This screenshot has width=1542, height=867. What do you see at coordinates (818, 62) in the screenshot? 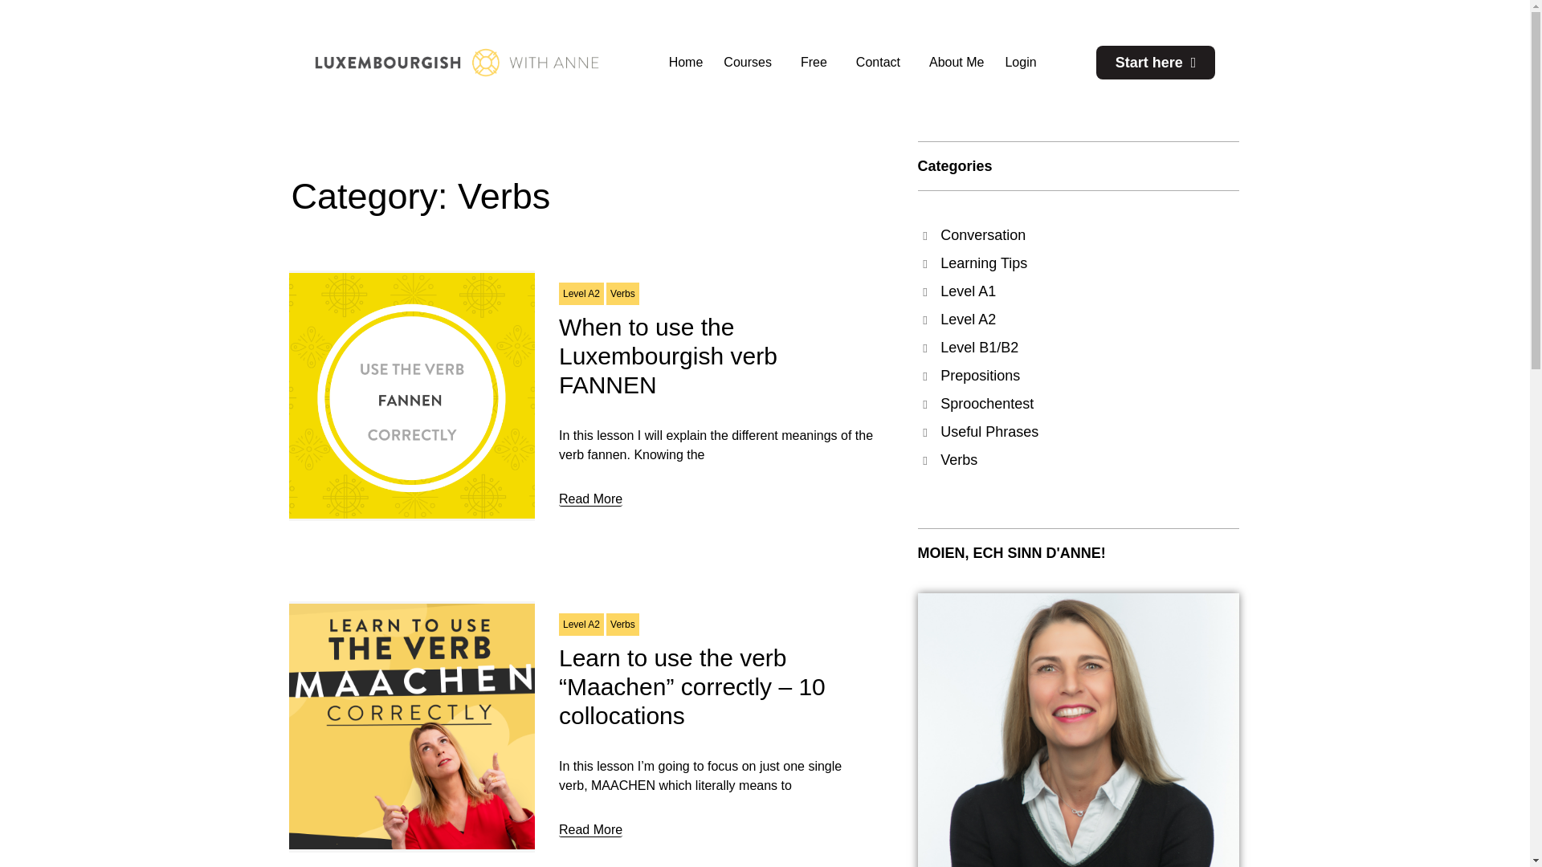
I see `Free` at bounding box center [818, 62].